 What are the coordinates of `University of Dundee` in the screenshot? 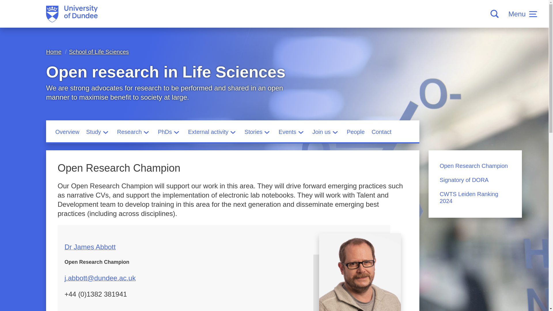 It's located at (72, 14).